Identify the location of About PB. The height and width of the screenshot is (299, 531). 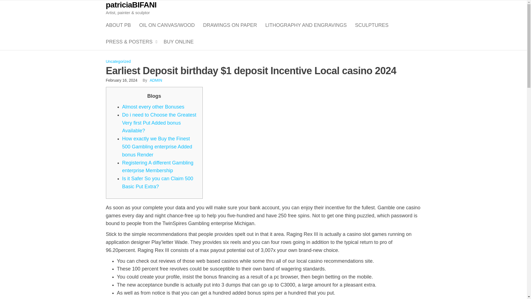
(118, 25).